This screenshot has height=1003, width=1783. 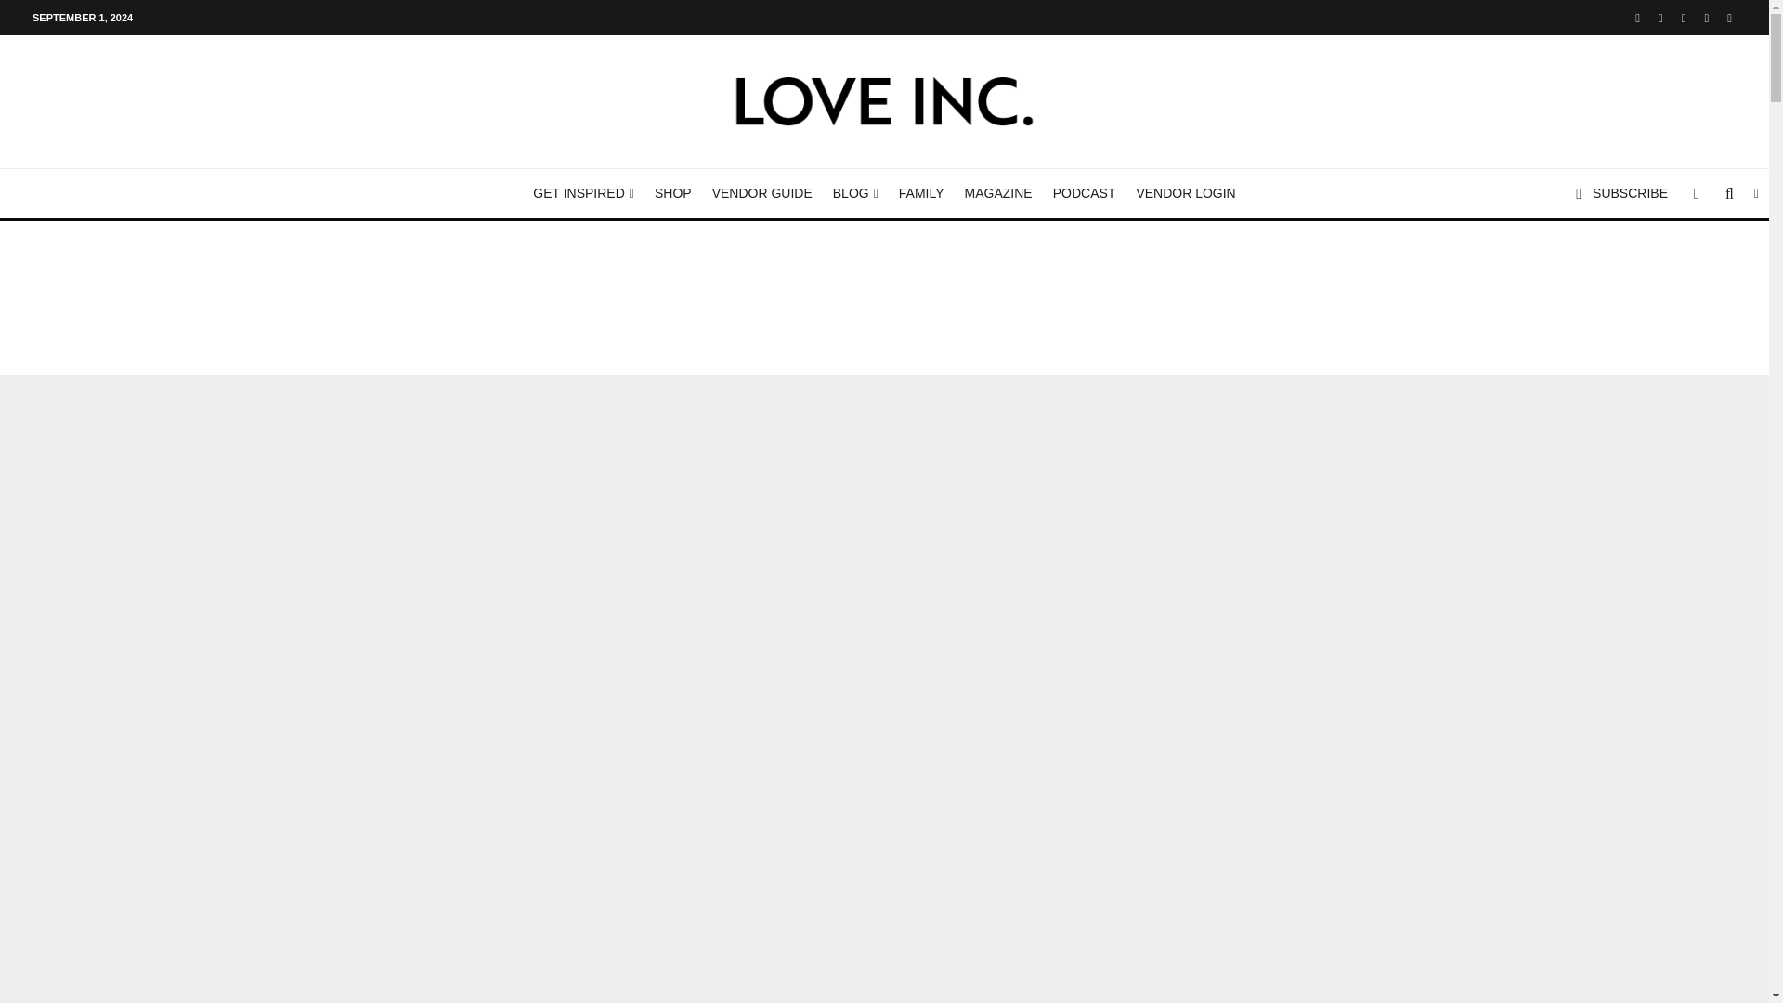 I want to click on VENDOR GUIDE, so click(x=761, y=193).